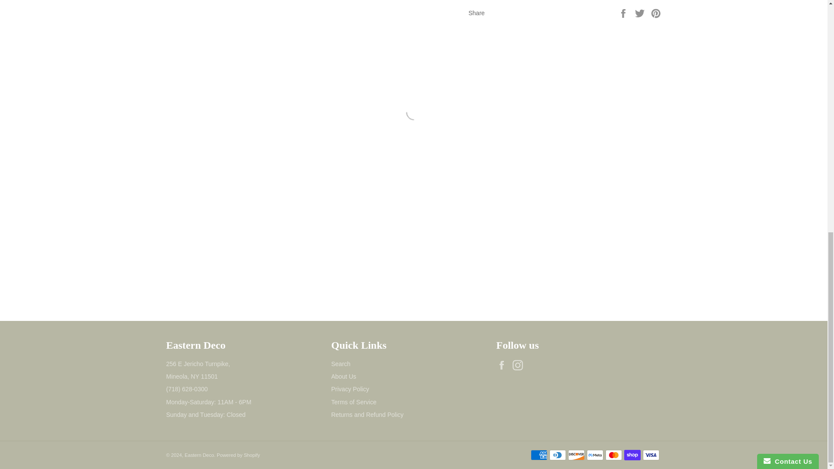 The width and height of the screenshot is (834, 469). Describe the element at coordinates (536, 365) in the screenshot. I see `Eastern Deco on Vimeo` at that location.